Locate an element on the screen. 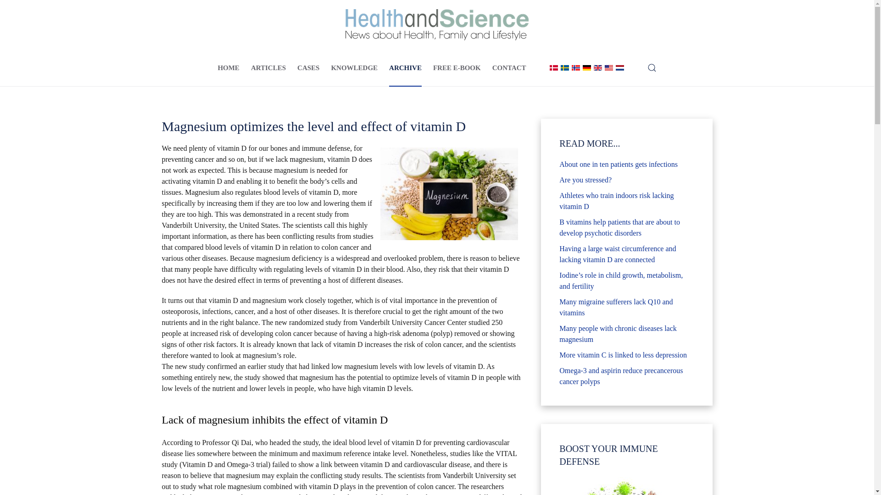 This screenshot has width=881, height=495. KNOWLEDGE is located at coordinates (354, 68).